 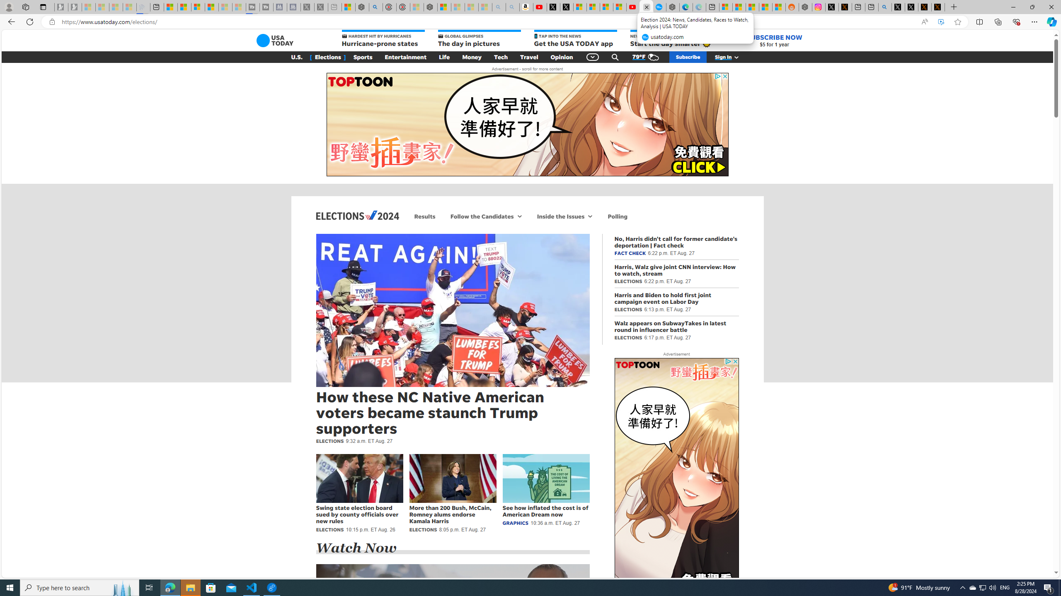 What do you see at coordinates (659, 7) in the screenshot?
I see `The most popular Google 'how to' searches` at bounding box center [659, 7].